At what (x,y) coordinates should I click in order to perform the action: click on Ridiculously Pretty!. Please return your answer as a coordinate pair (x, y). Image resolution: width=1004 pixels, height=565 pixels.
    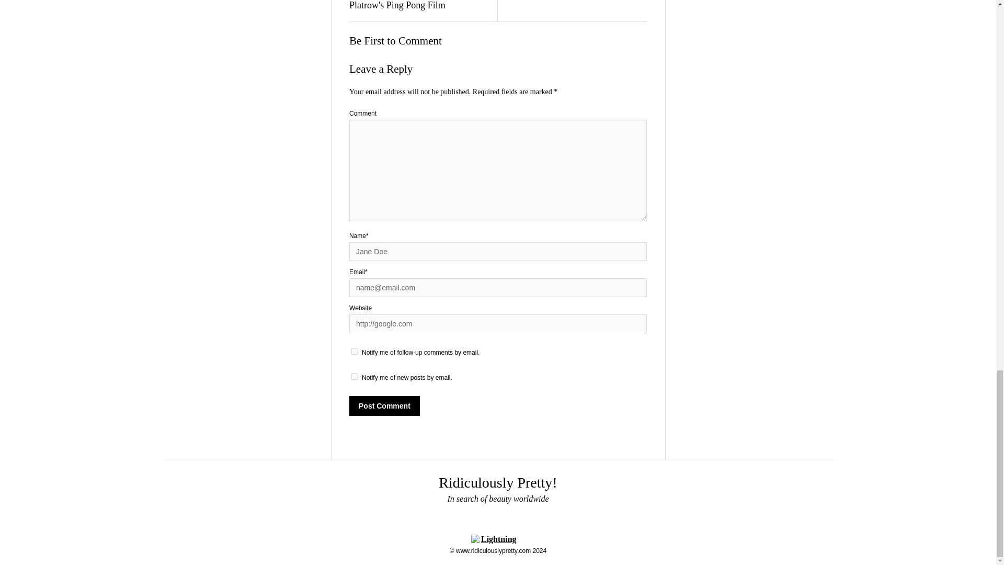
    Looking at the image, I should click on (498, 482).